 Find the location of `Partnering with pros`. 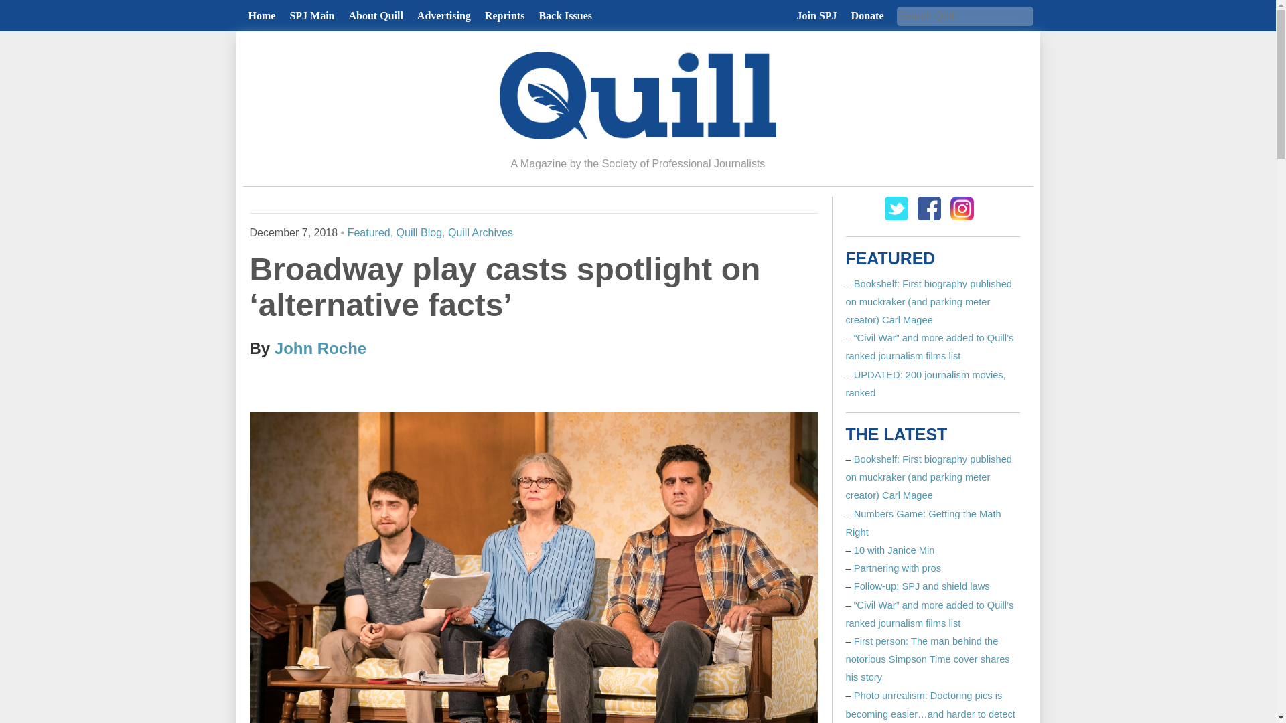

Partnering with pros is located at coordinates (898, 568).